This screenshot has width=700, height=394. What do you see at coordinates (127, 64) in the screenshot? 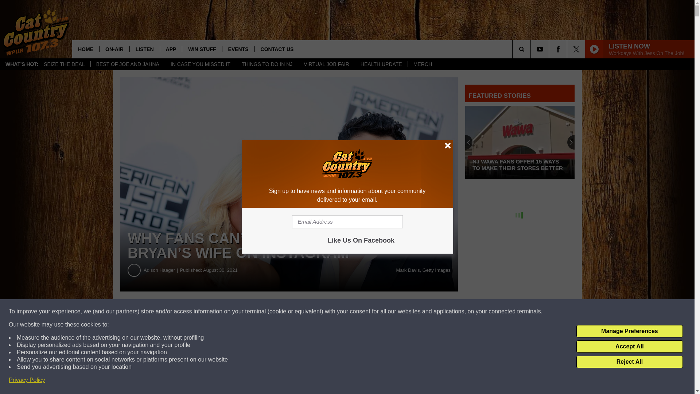
I see `BEST OF JOE AND JAHNA` at bounding box center [127, 64].